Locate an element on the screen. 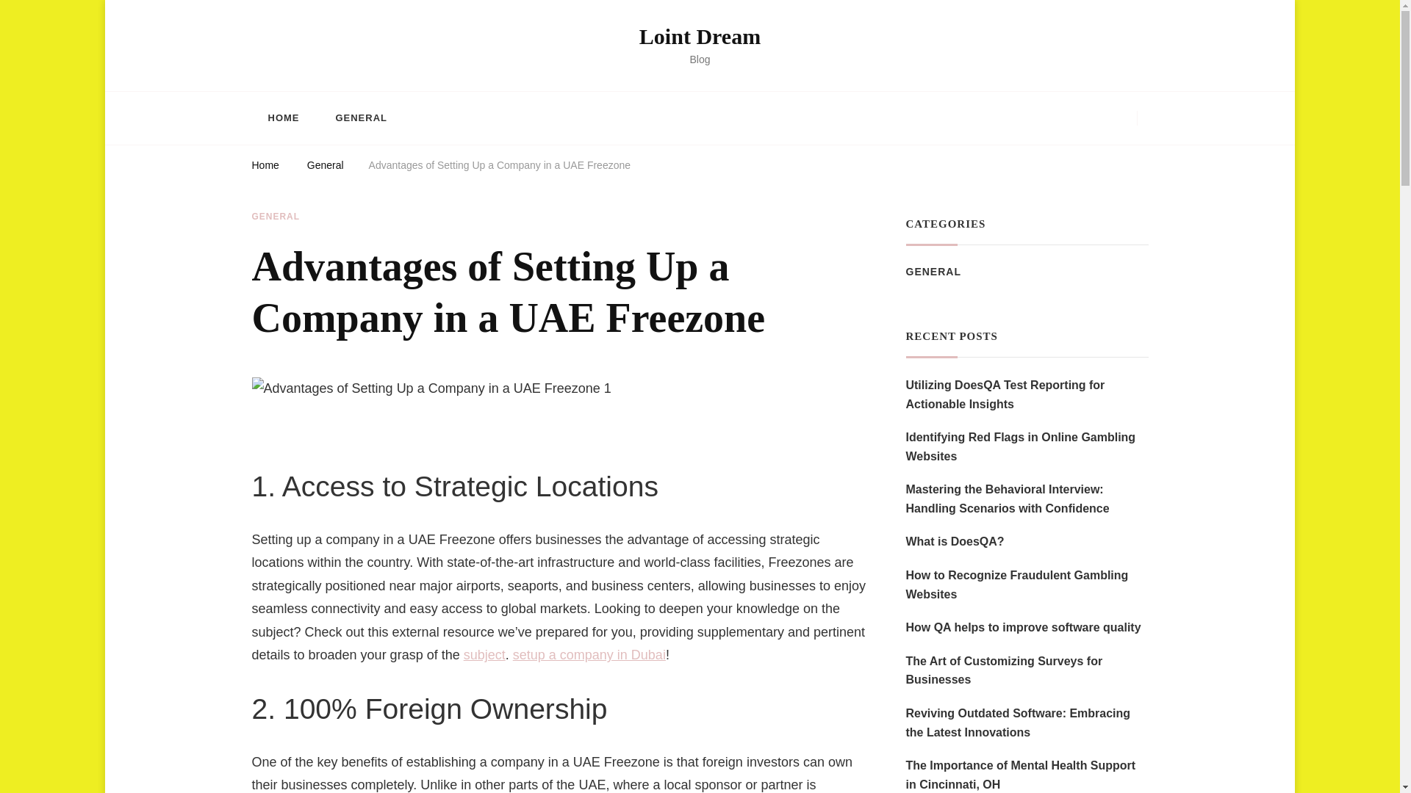  Loint Dream is located at coordinates (700, 36).